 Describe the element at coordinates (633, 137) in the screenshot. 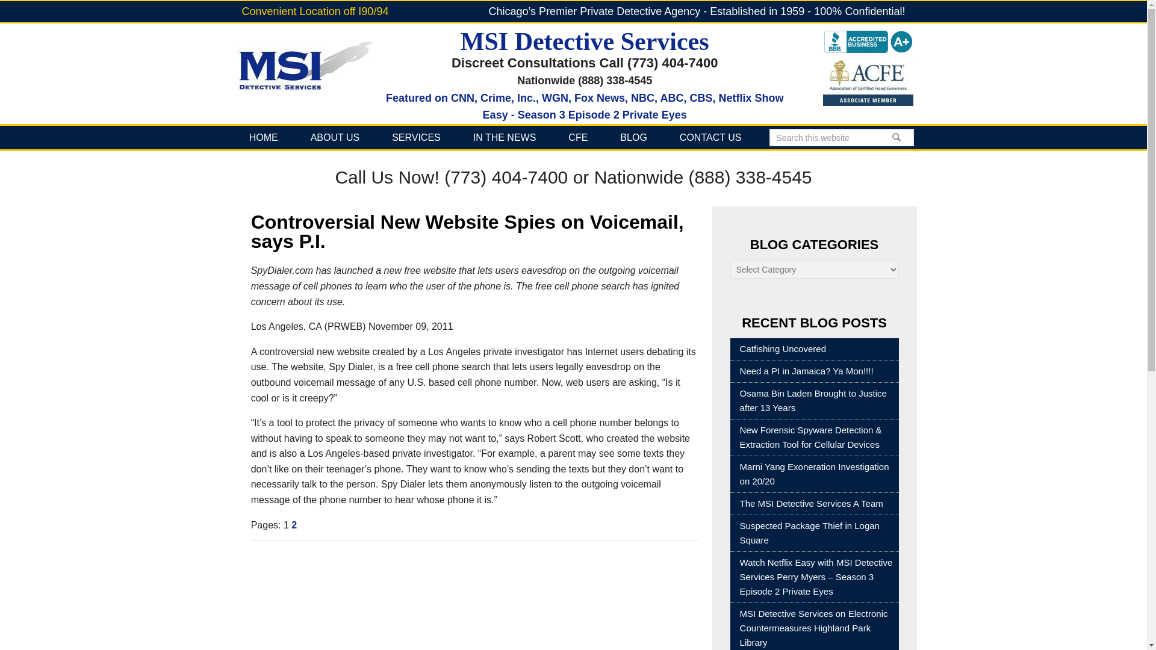

I see `BLOG` at that location.